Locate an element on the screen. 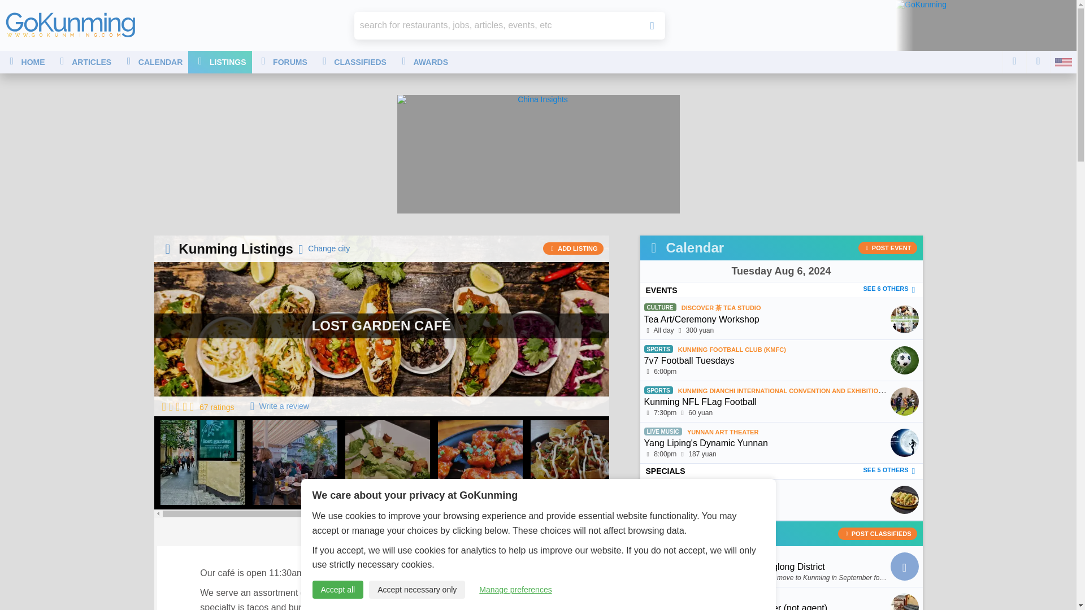 The width and height of the screenshot is (1085, 610). ARTICLES is located at coordinates (84, 62).